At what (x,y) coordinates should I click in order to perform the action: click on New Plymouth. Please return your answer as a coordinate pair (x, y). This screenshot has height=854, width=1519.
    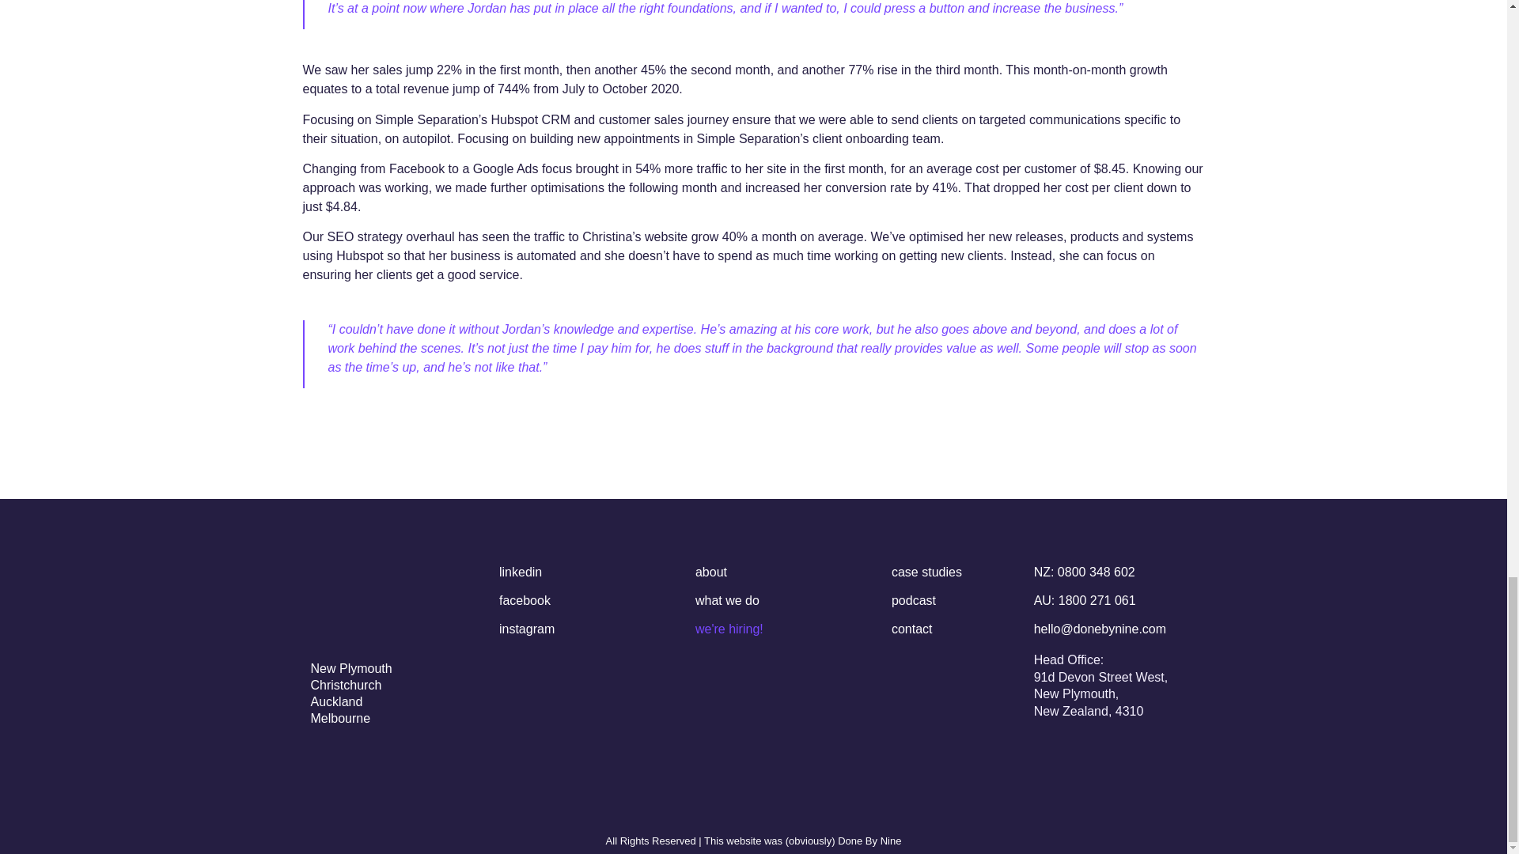
    Looking at the image, I should click on (350, 669).